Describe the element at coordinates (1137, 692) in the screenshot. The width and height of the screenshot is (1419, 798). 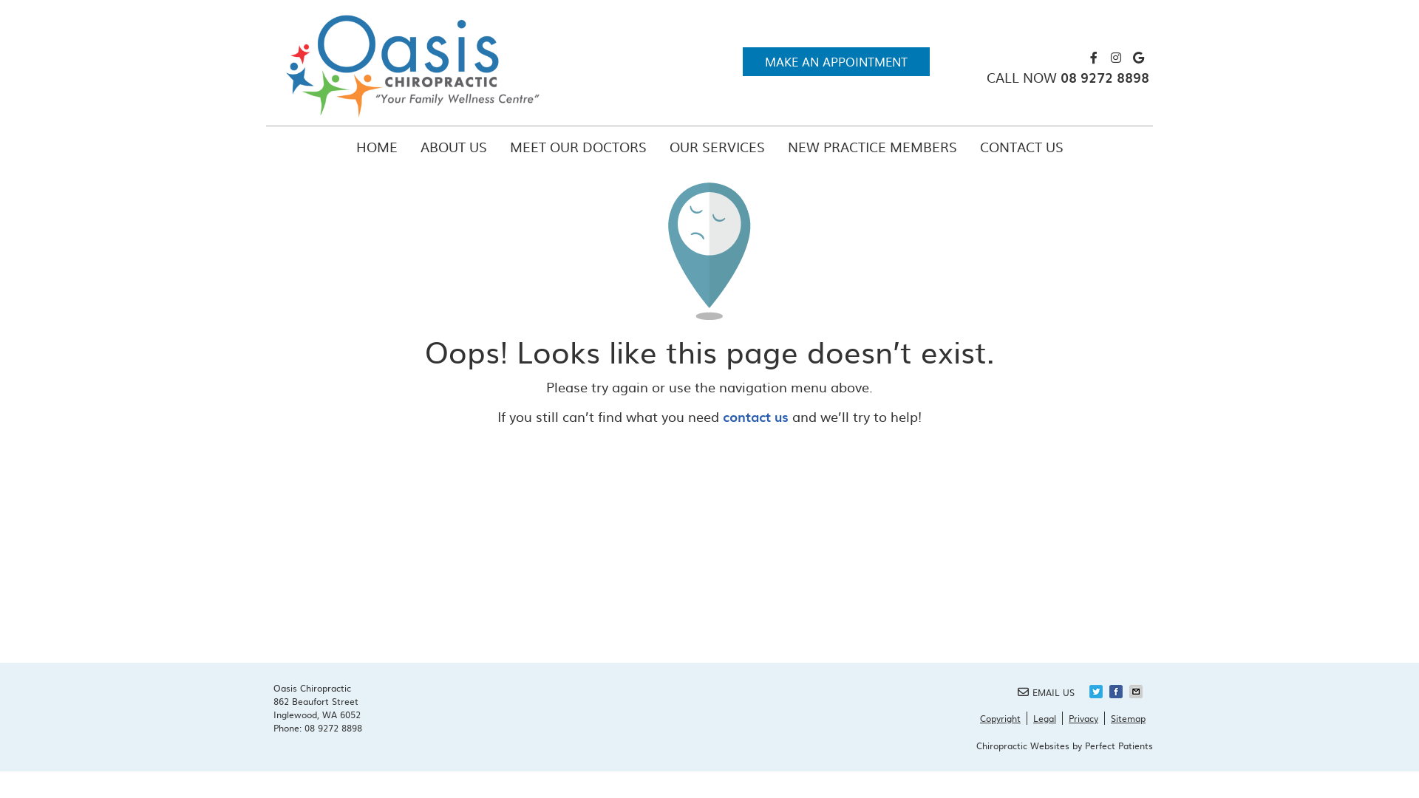
I see `Share via Email` at that location.